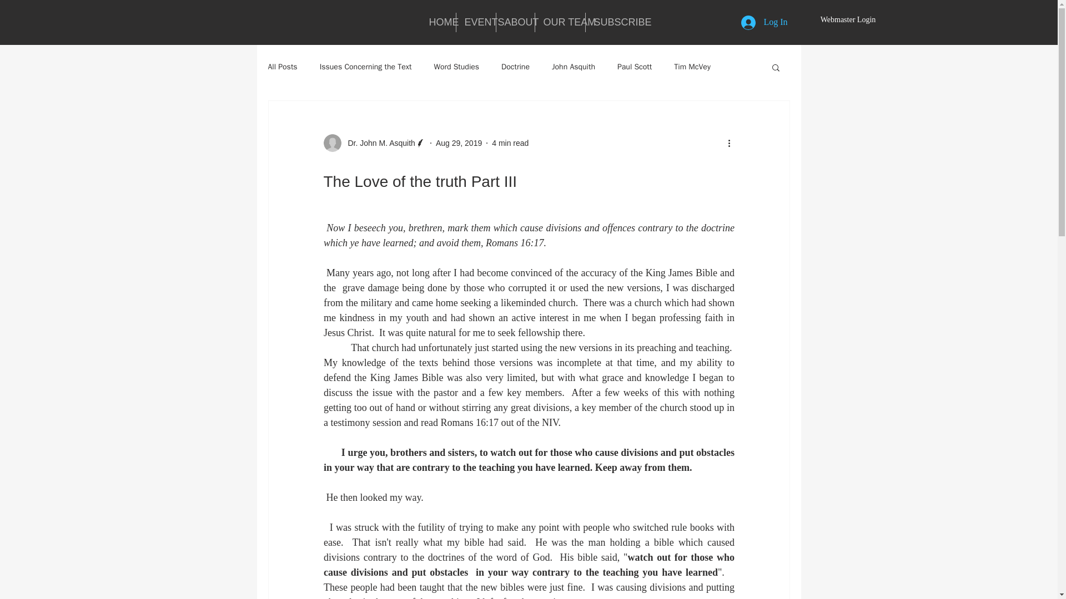 This screenshot has width=1066, height=599. What do you see at coordinates (282, 67) in the screenshot?
I see `All Posts` at bounding box center [282, 67].